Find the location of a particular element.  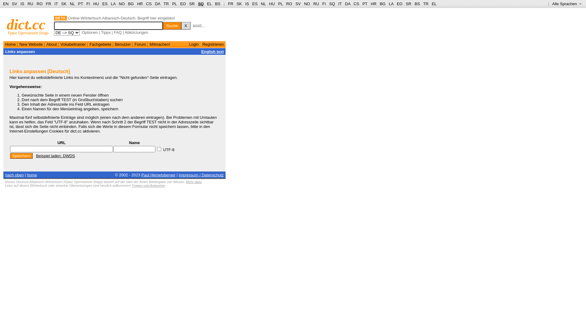

NO is located at coordinates (307, 4).